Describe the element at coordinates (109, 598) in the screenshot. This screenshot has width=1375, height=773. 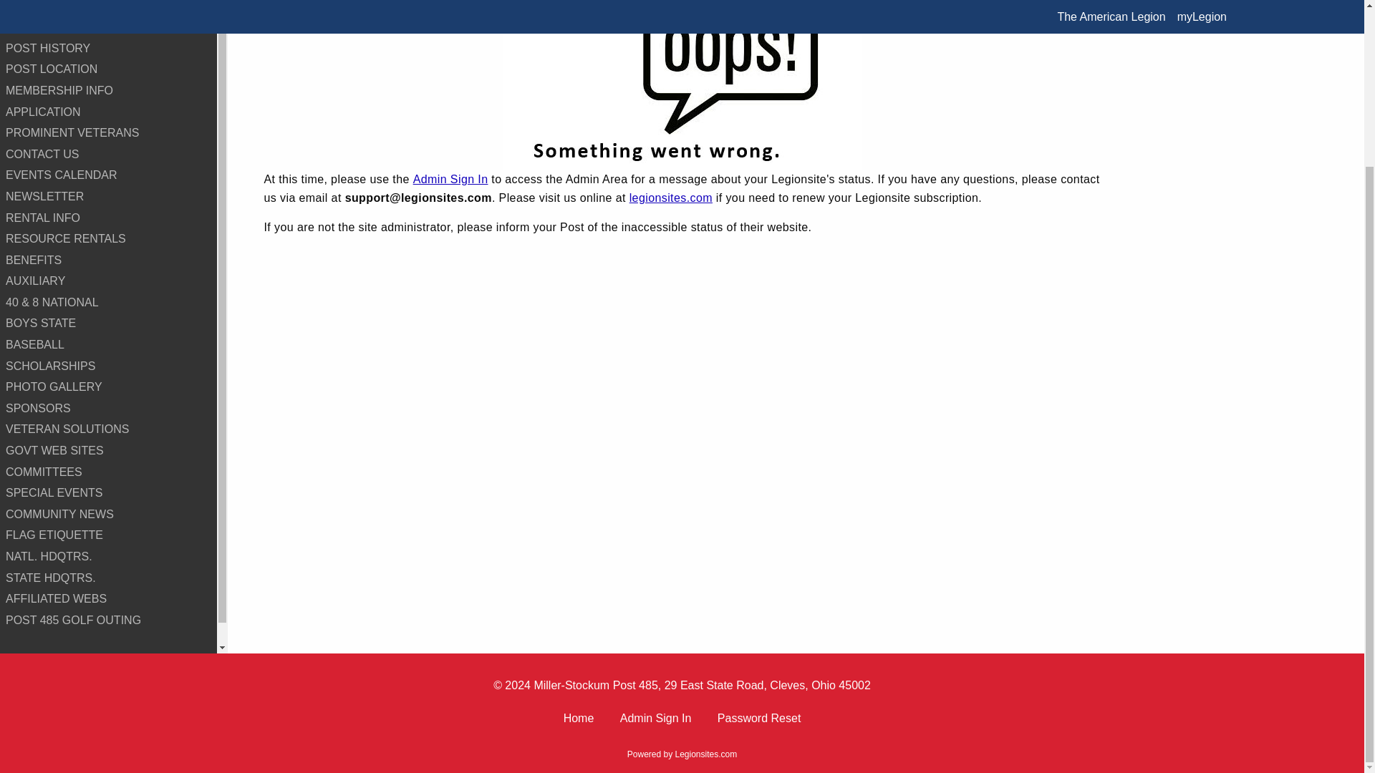
I see `AFFILIATED WEBS` at that location.